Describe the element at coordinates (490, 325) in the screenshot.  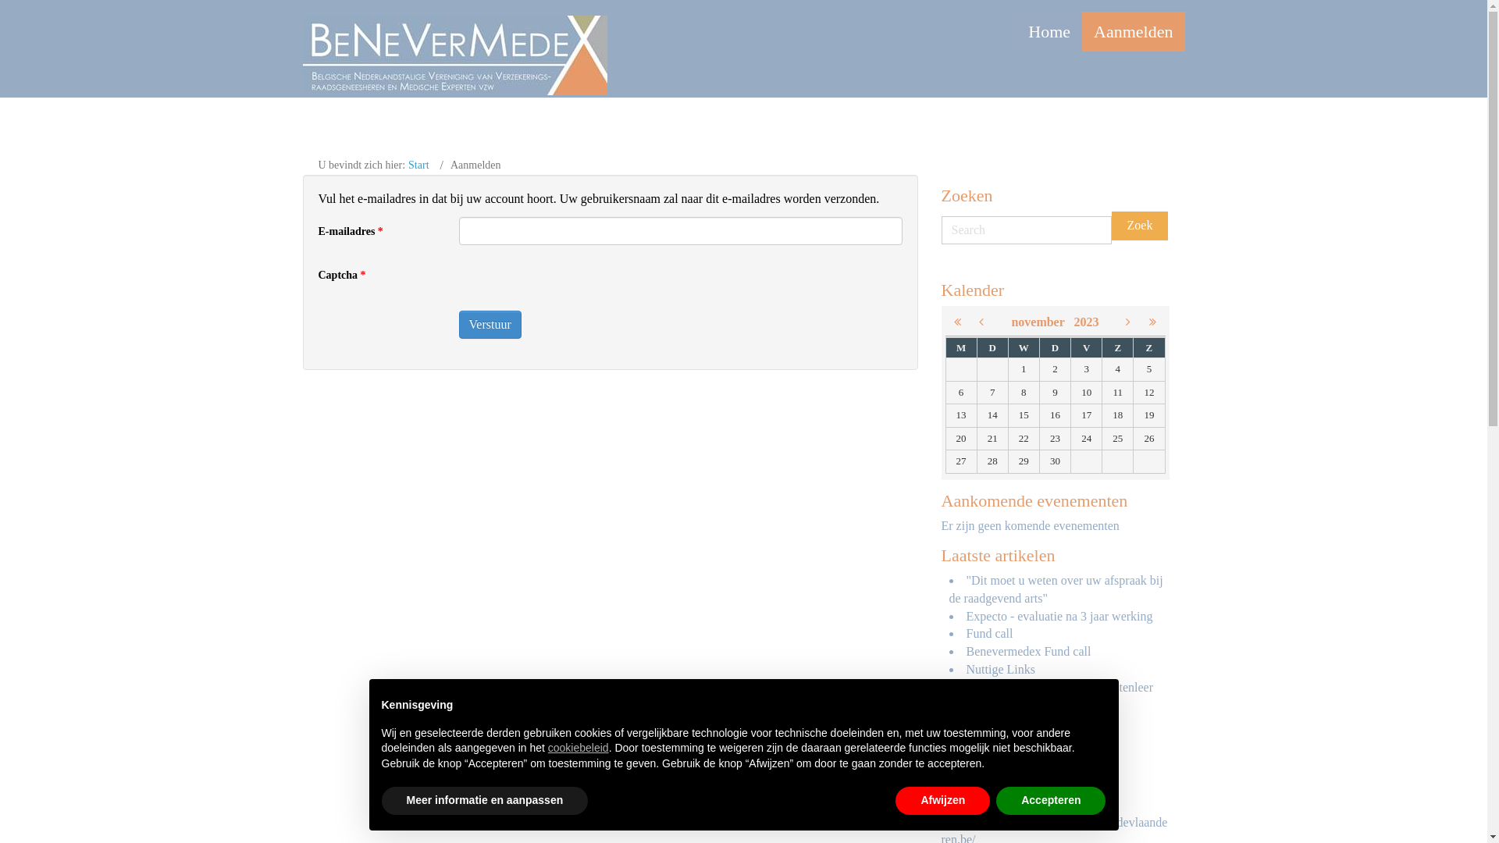
I see `Verstuur` at that location.